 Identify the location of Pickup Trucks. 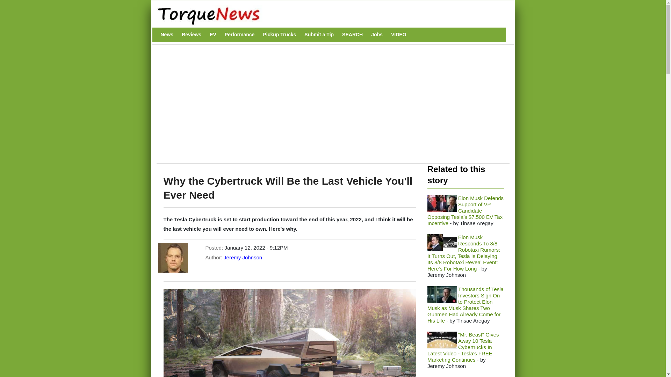
(279, 35).